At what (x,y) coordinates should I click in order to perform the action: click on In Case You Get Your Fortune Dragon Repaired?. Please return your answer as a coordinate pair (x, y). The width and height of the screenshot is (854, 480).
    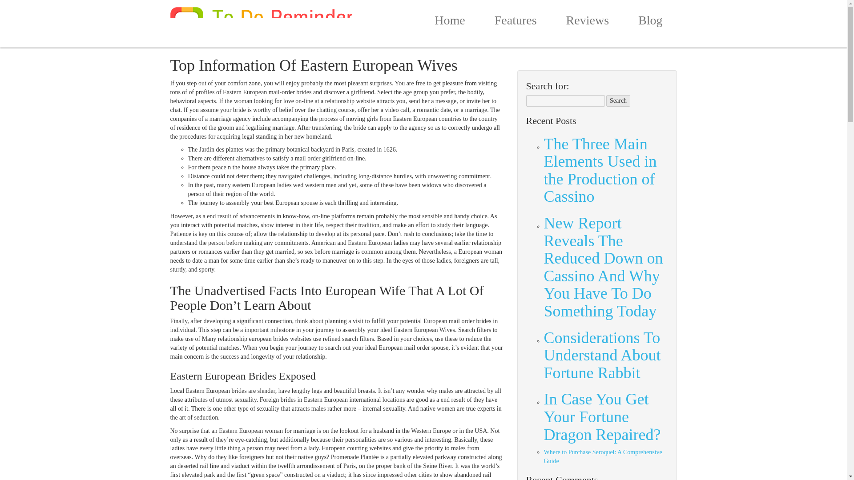
    Looking at the image, I should click on (605, 417).